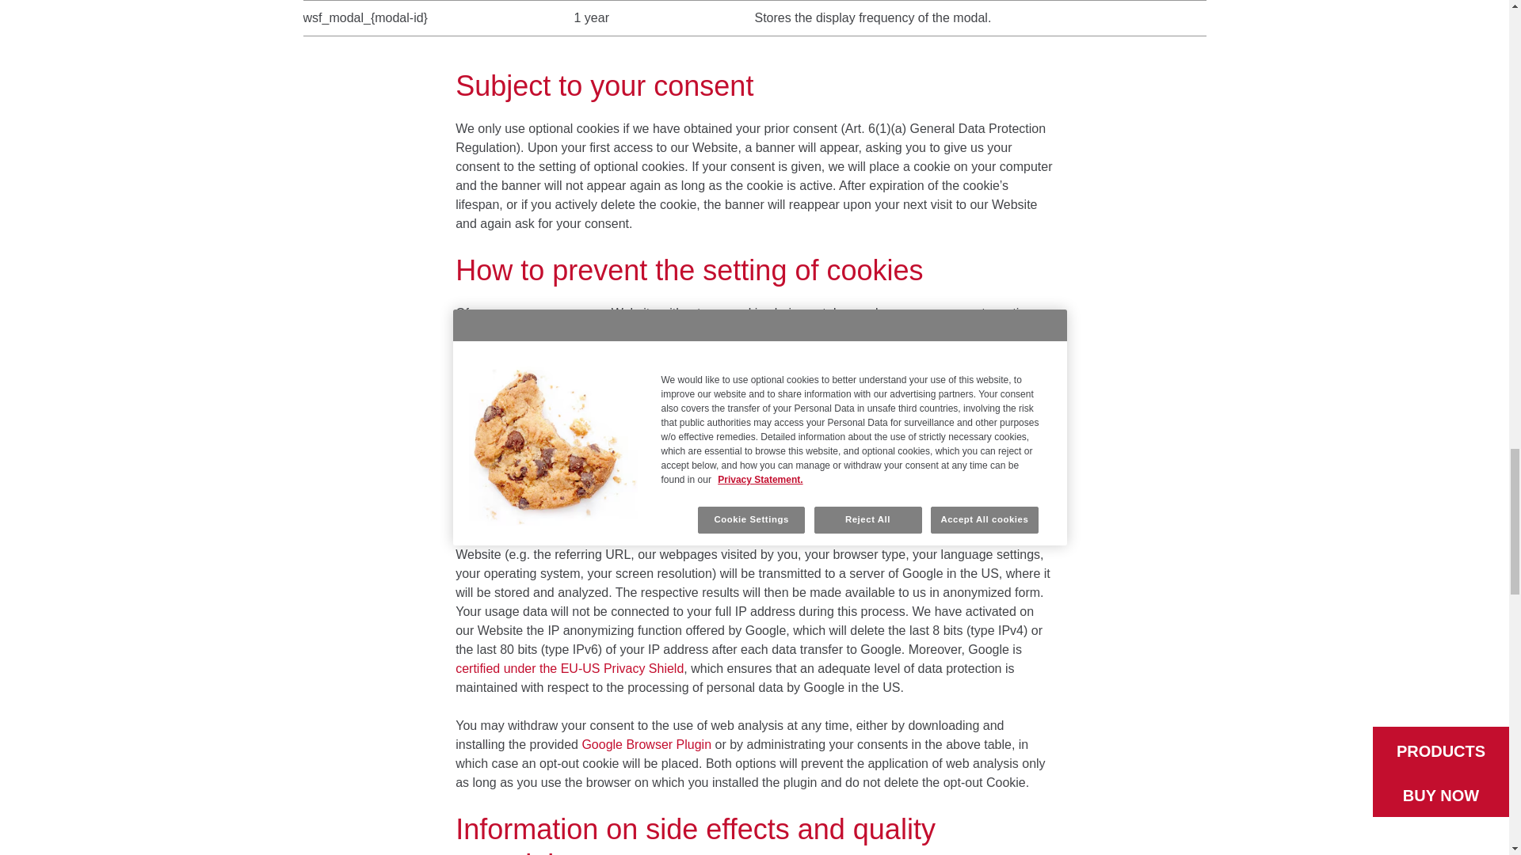 This screenshot has height=855, width=1521. Describe the element at coordinates (646, 744) in the screenshot. I see `Google Browser Plugin` at that location.